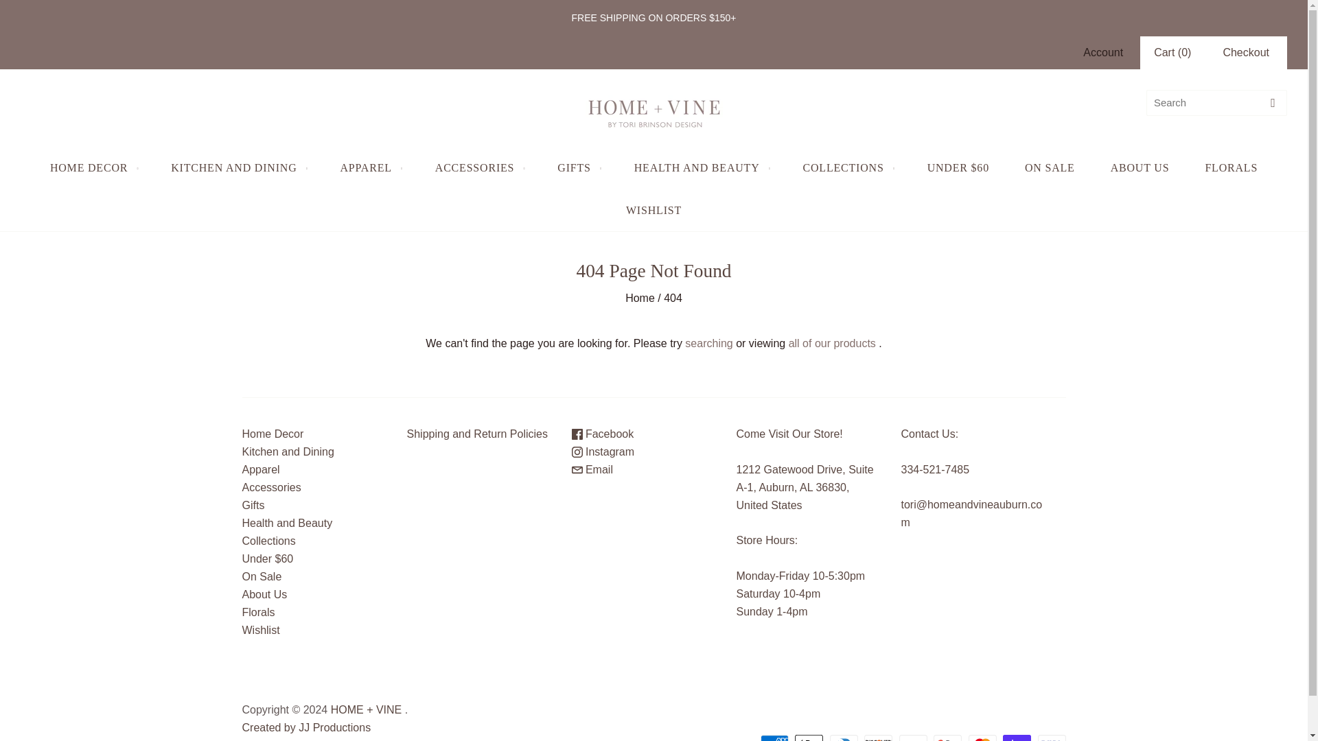 This screenshot has height=741, width=1318. Describe the element at coordinates (913, 738) in the screenshot. I see `Meta Pay` at that location.